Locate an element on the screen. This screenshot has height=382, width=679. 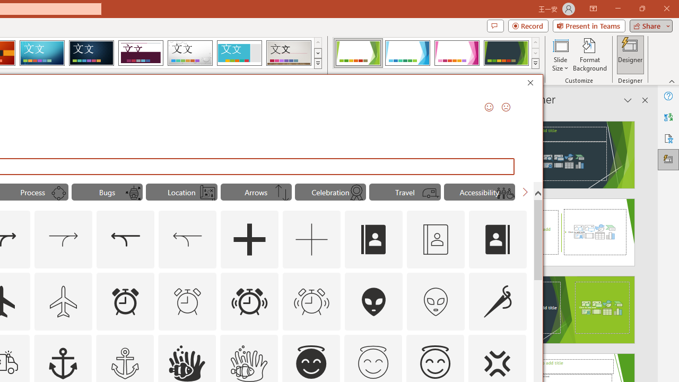
AutomationID: Icons_BeeWithHive_M is located at coordinates (133, 193).